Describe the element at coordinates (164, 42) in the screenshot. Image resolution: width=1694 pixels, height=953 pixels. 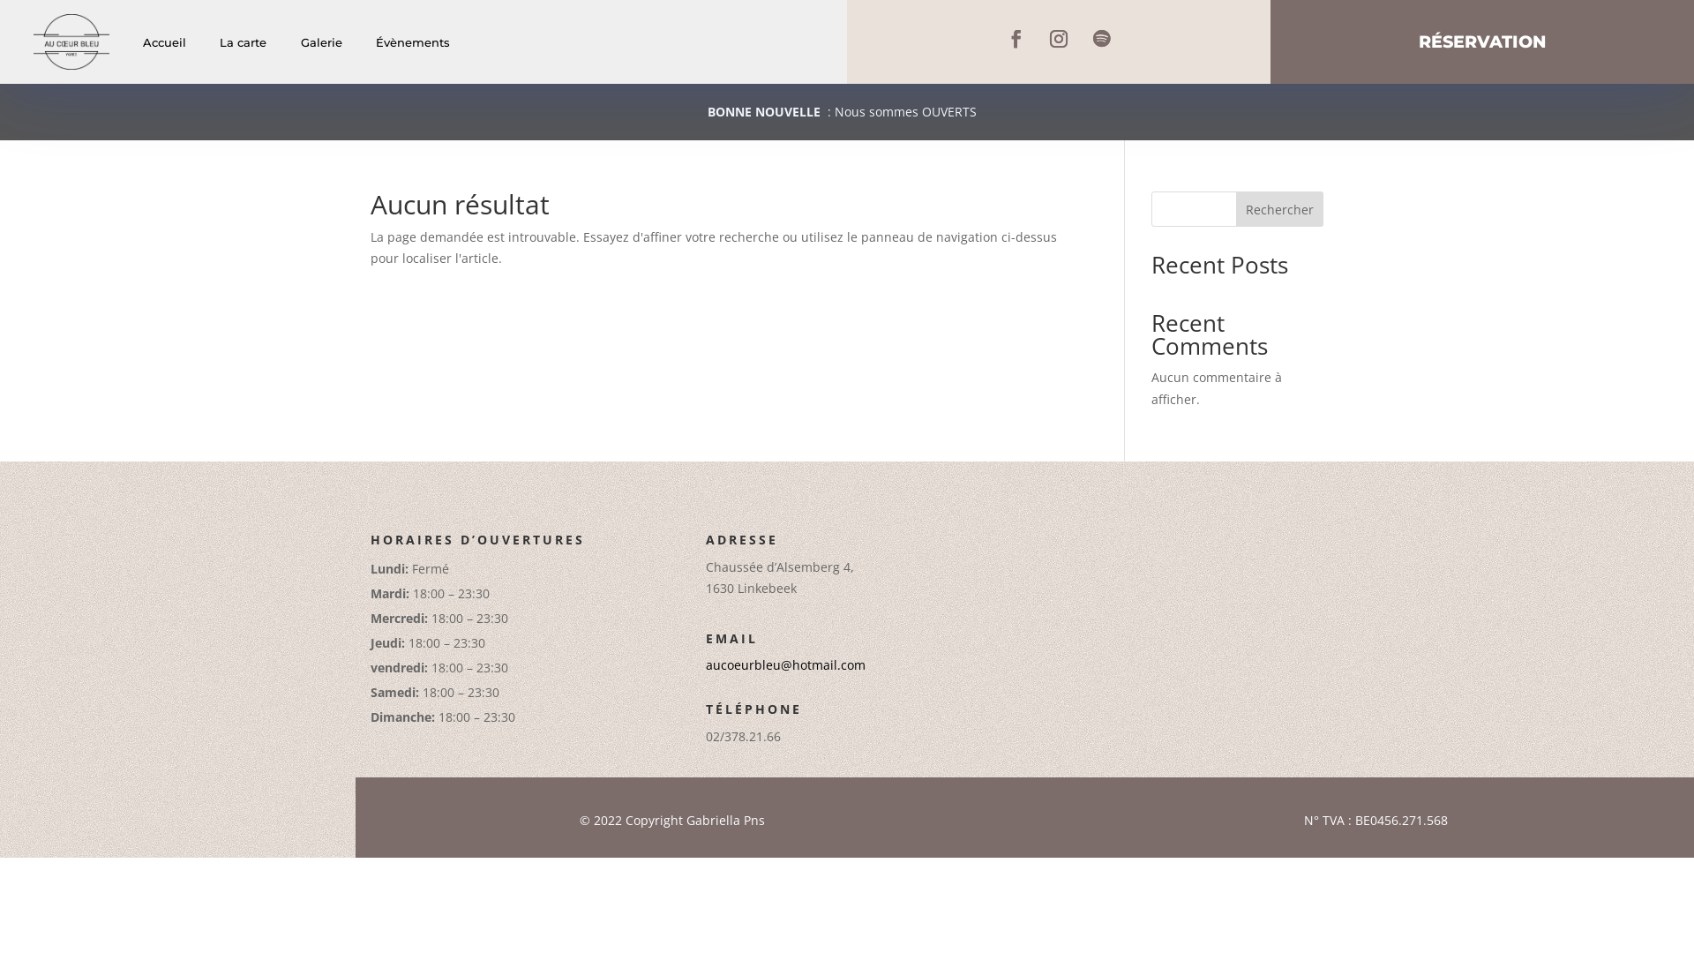
I see `Accueil` at that location.